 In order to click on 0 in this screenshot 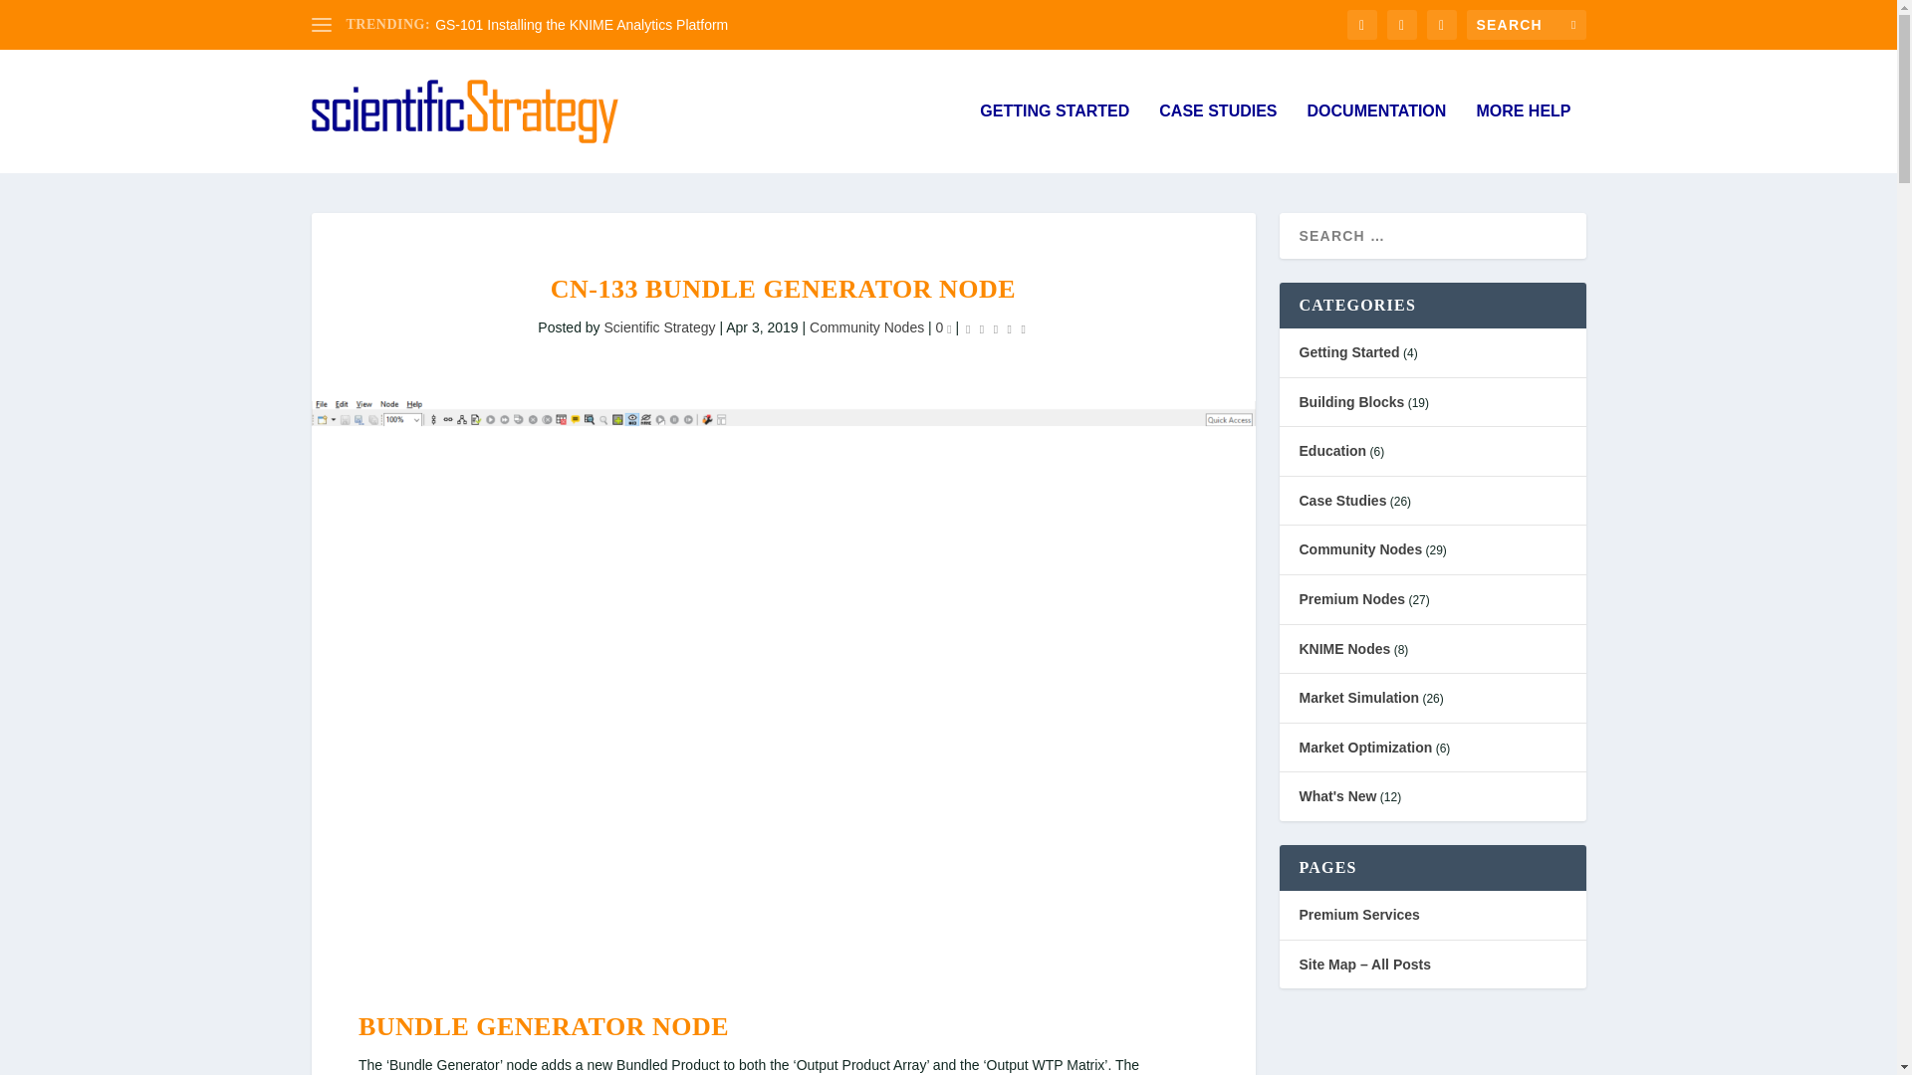, I will do `click(944, 326)`.